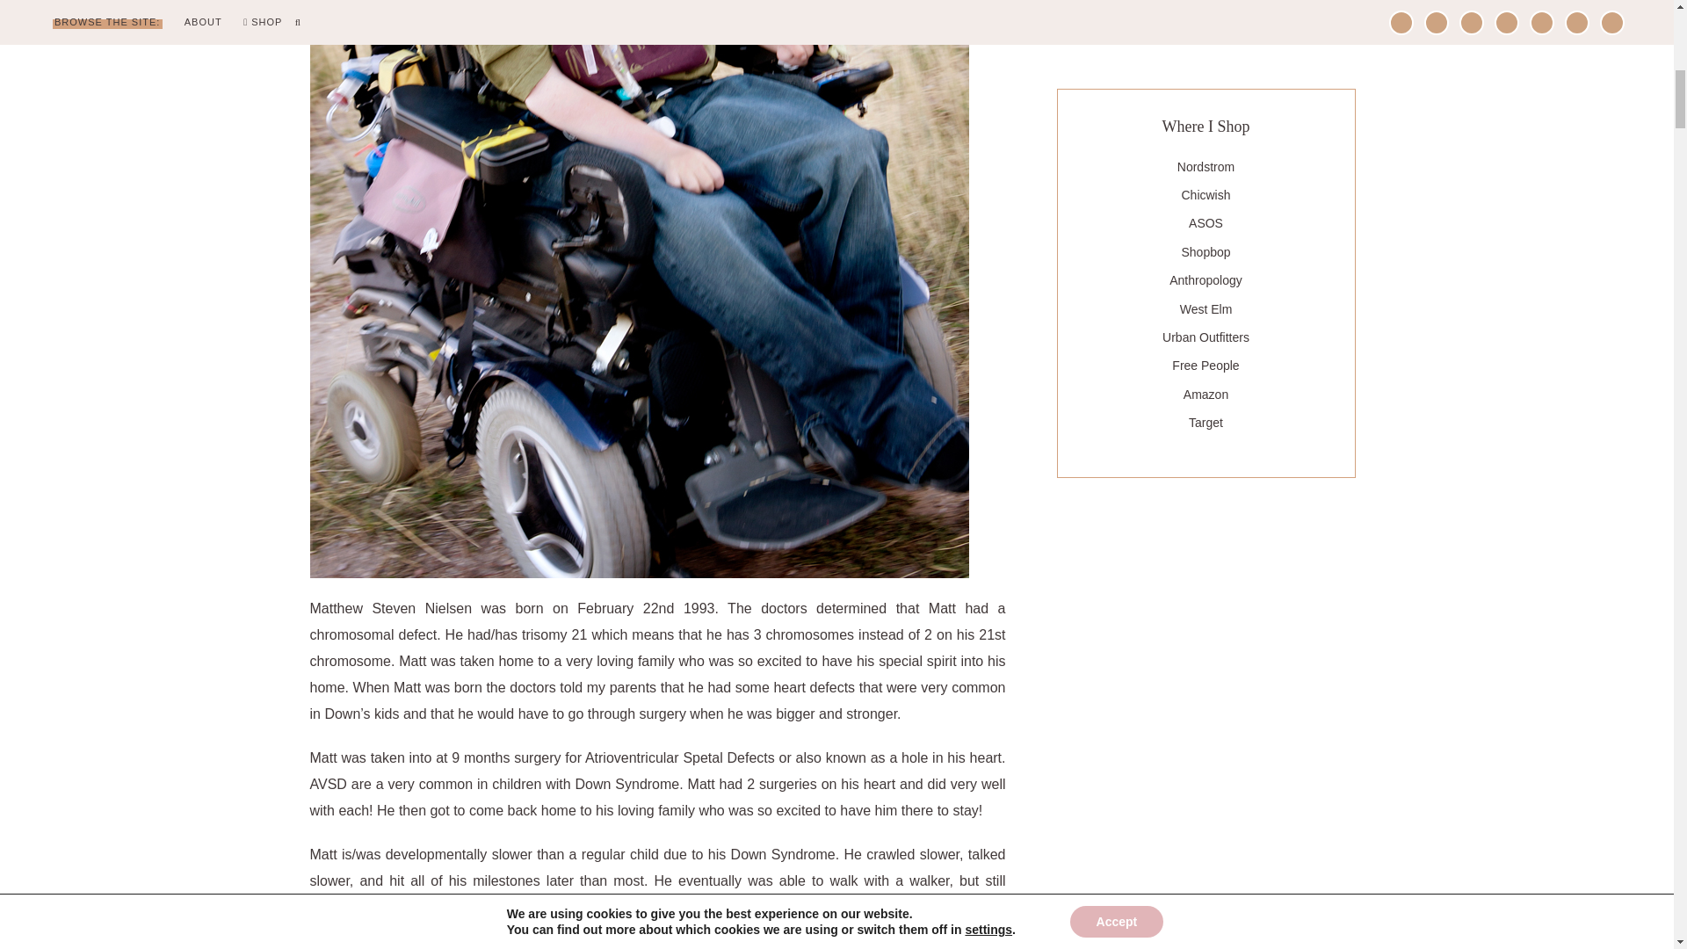 The width and height of the screenshot is (1687, 949). What do you see at coordinates (1290, 22) in the screenshot?
I see `YouTube` at bounding box center [1290, 22].